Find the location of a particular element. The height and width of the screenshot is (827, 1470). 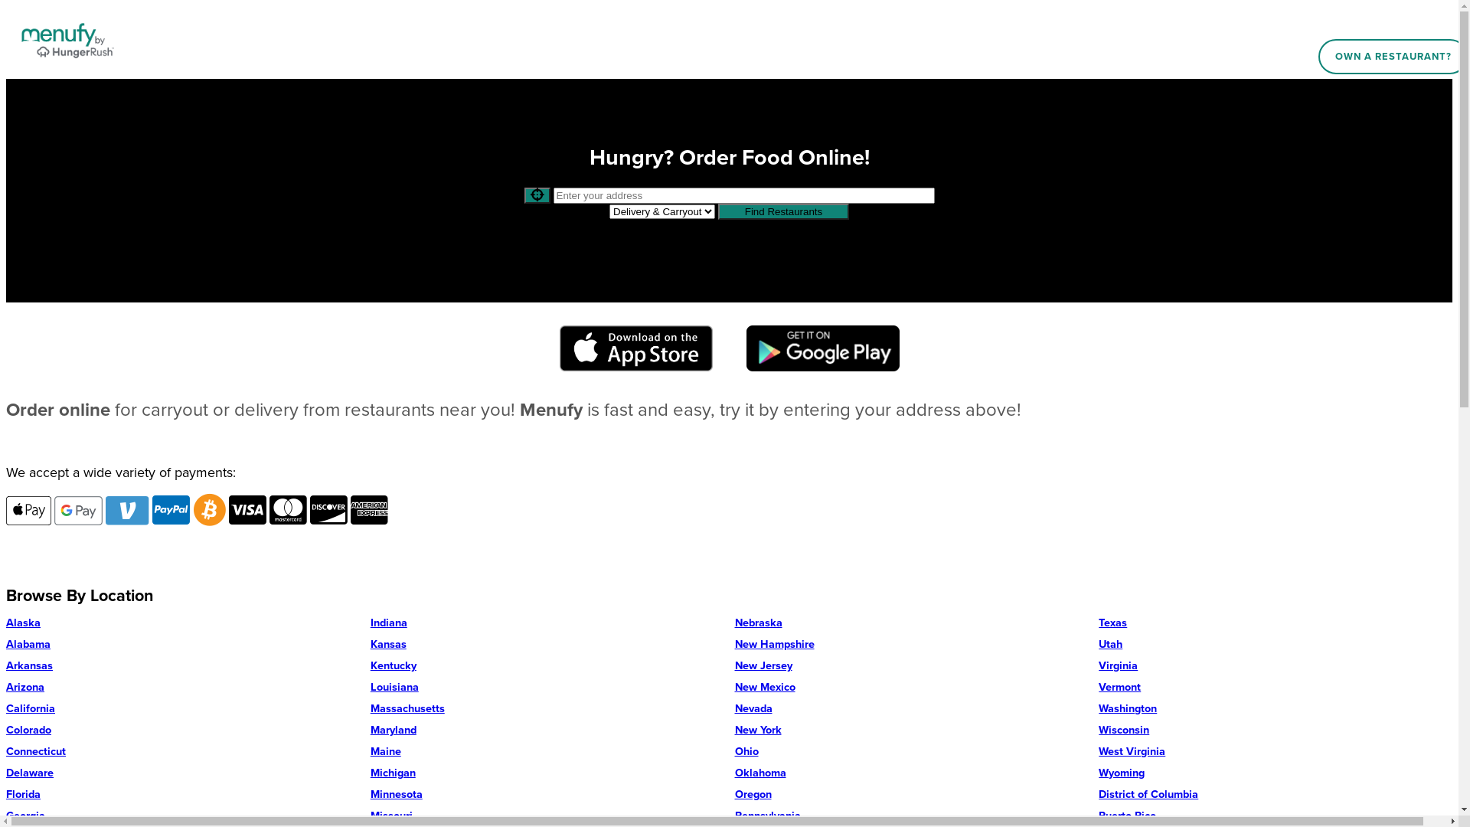

Massachusetts is located at coordinates (547, 709).